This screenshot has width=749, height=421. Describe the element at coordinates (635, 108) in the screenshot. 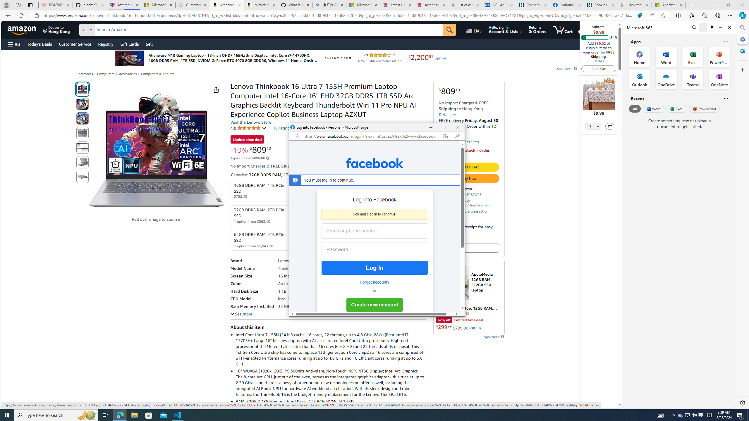

I see `Deliver to Hong Kong` at that location.